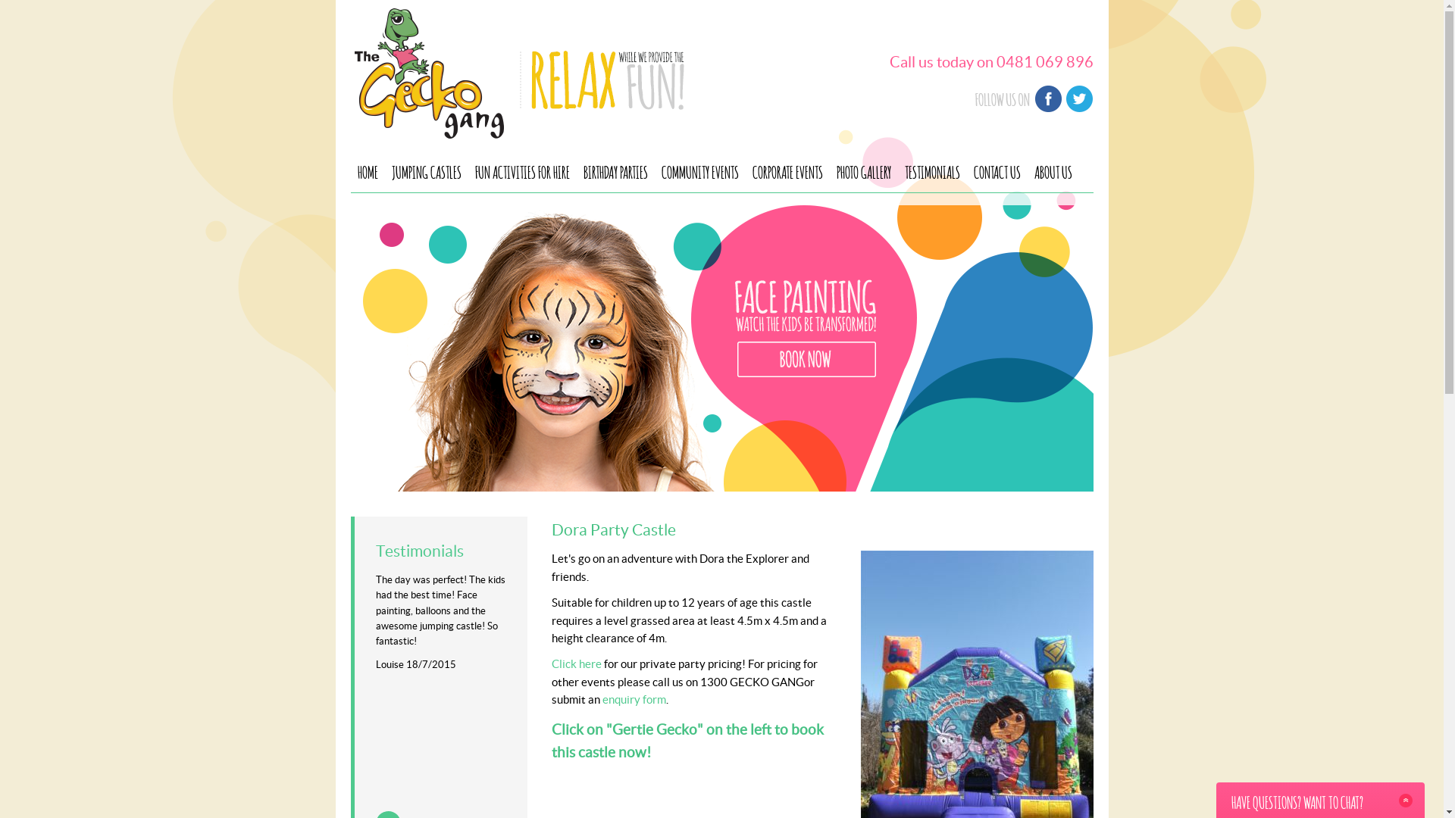 The width and height of the screenshot is (1455, 818). Describe the element at coordinates (634, 700) in the screenshot. I see `enquiry form` at that location.